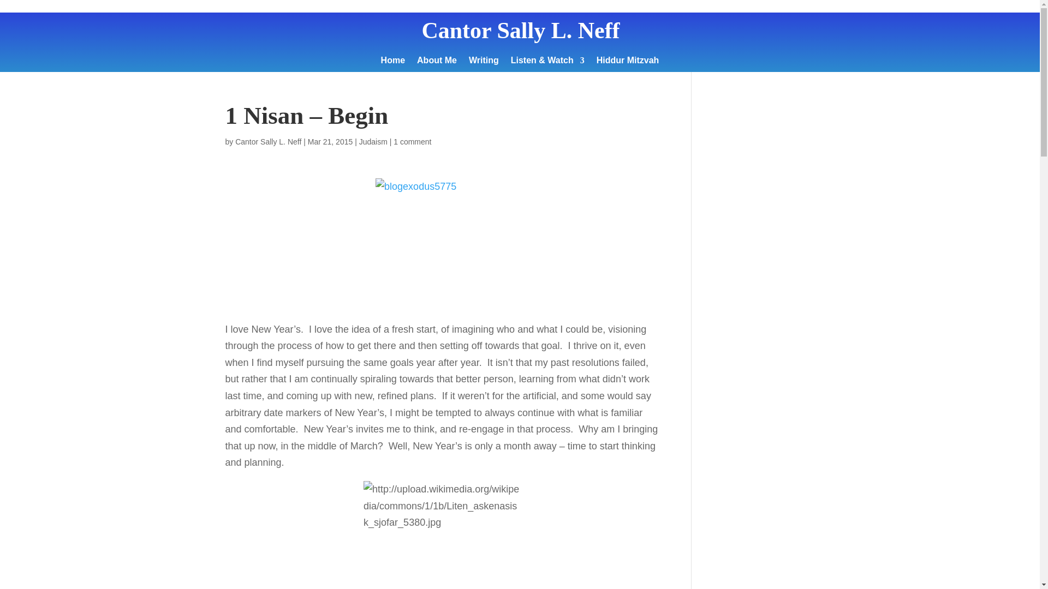  Describe the element at coordinates (412, 141) in the screenshot. I see `1 comment` at that location.